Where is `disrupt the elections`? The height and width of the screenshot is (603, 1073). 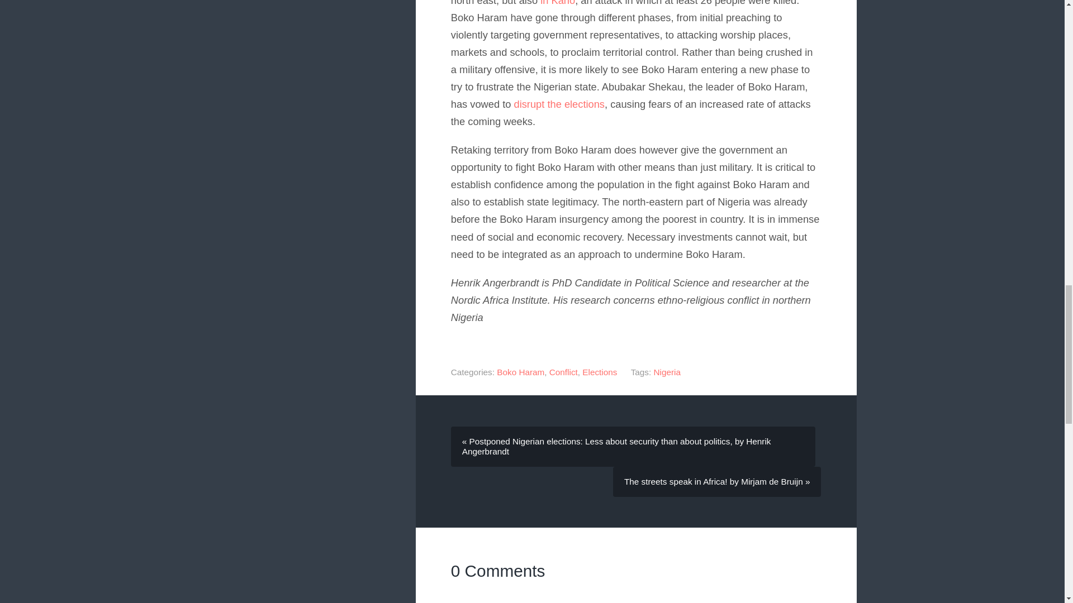 disrupt the elections is located at coordinates (559, 104).